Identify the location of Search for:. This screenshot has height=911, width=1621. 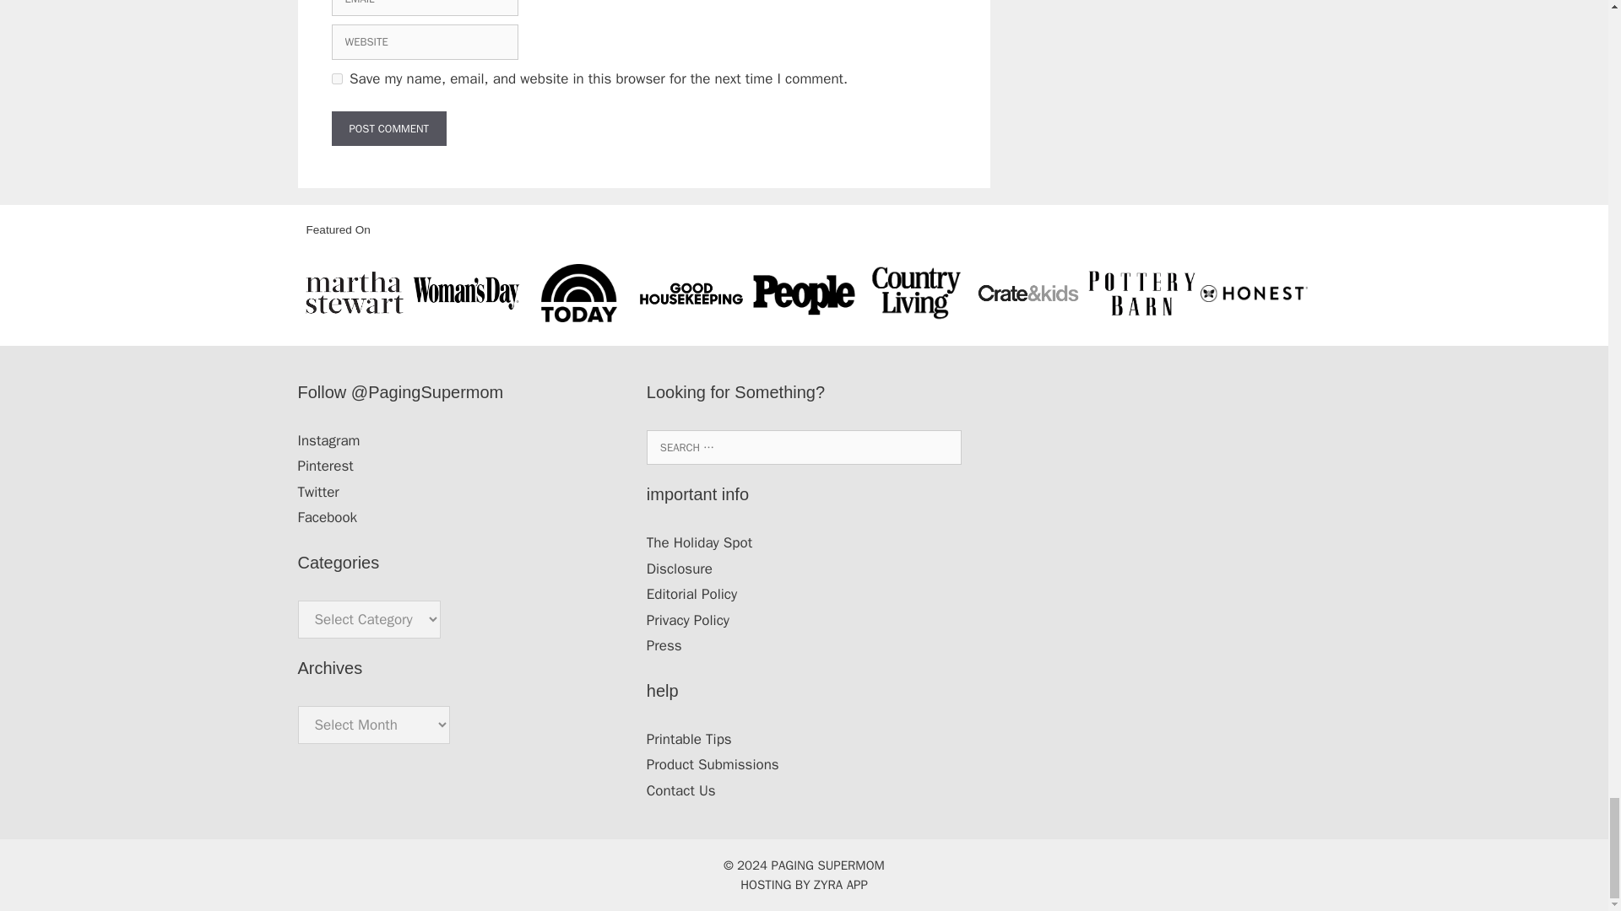
(804, 447).